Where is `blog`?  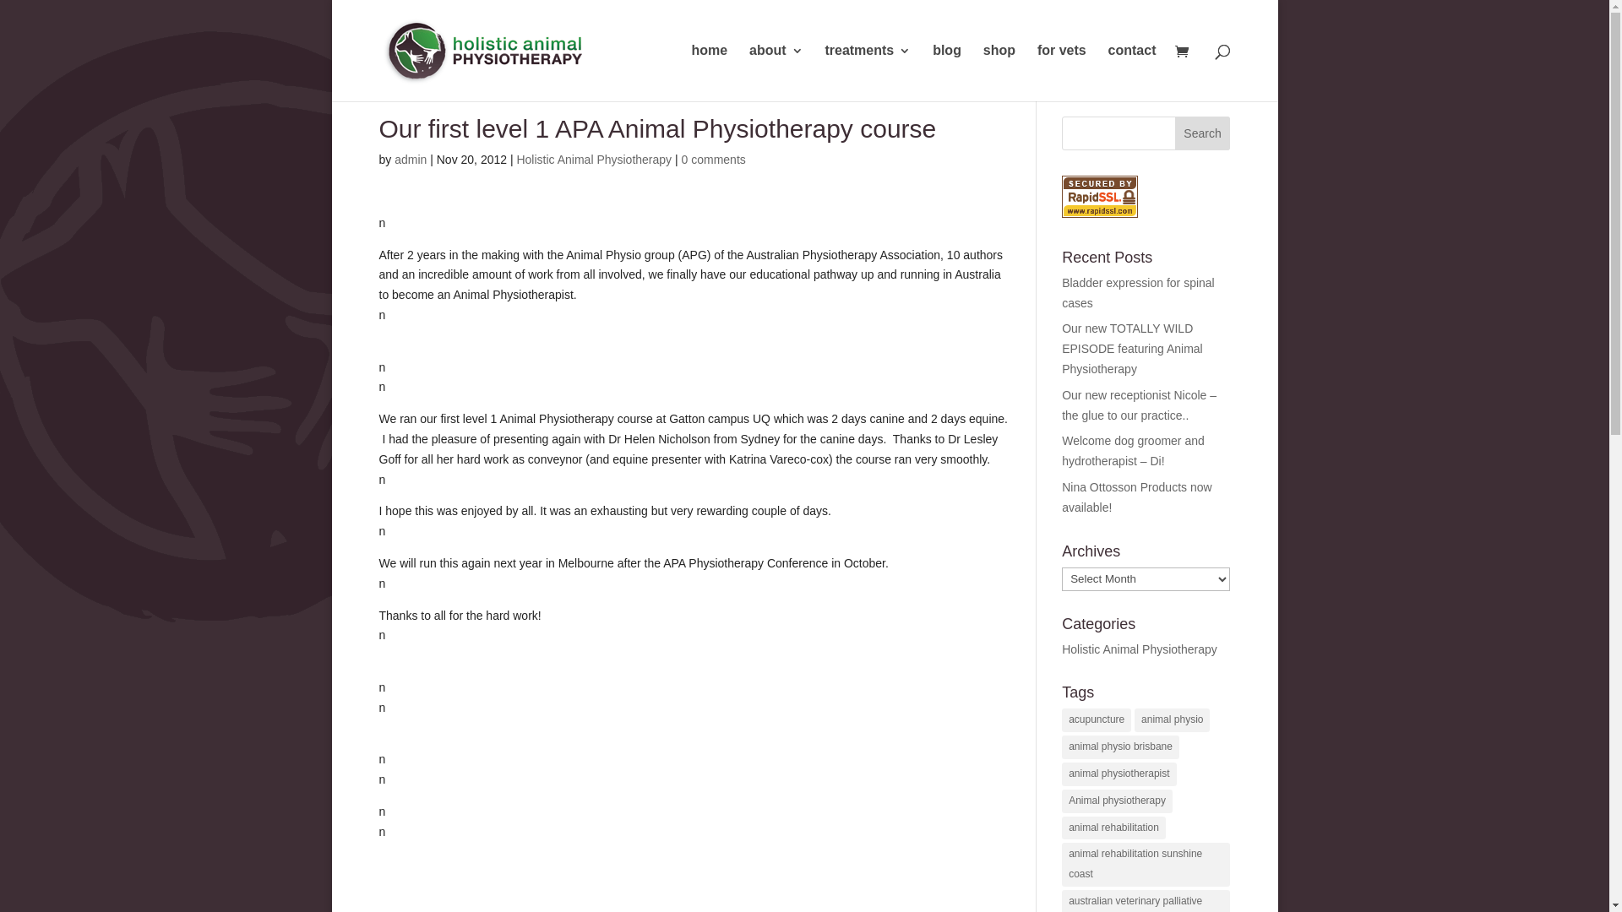
blog is located at coordinates (947, 73).